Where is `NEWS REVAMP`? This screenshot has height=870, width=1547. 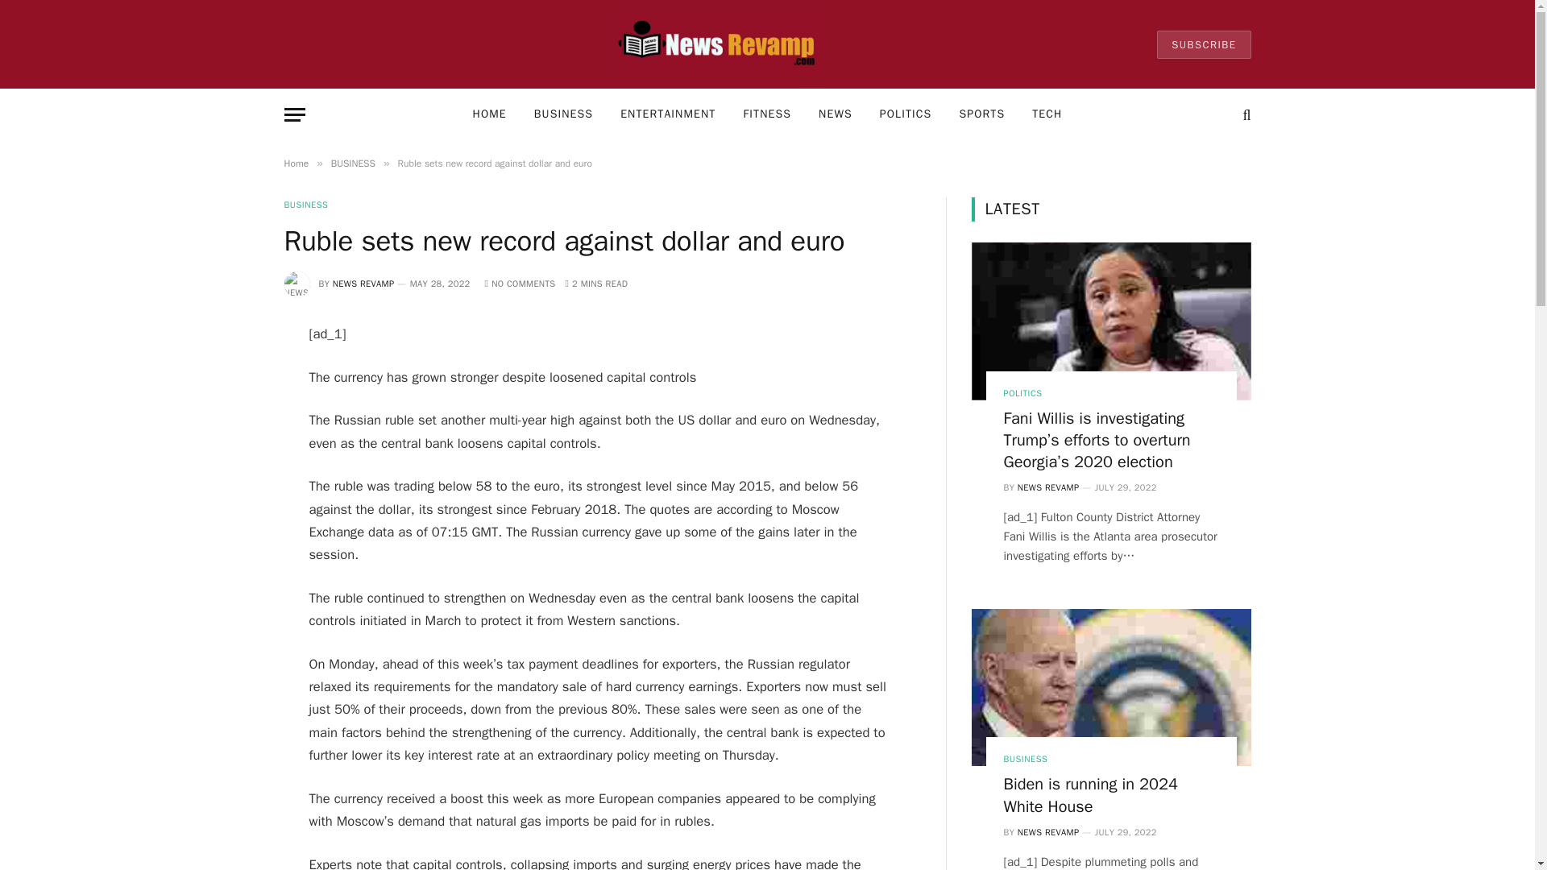
NEWS REVAMP is located at coordinates (363, 283).